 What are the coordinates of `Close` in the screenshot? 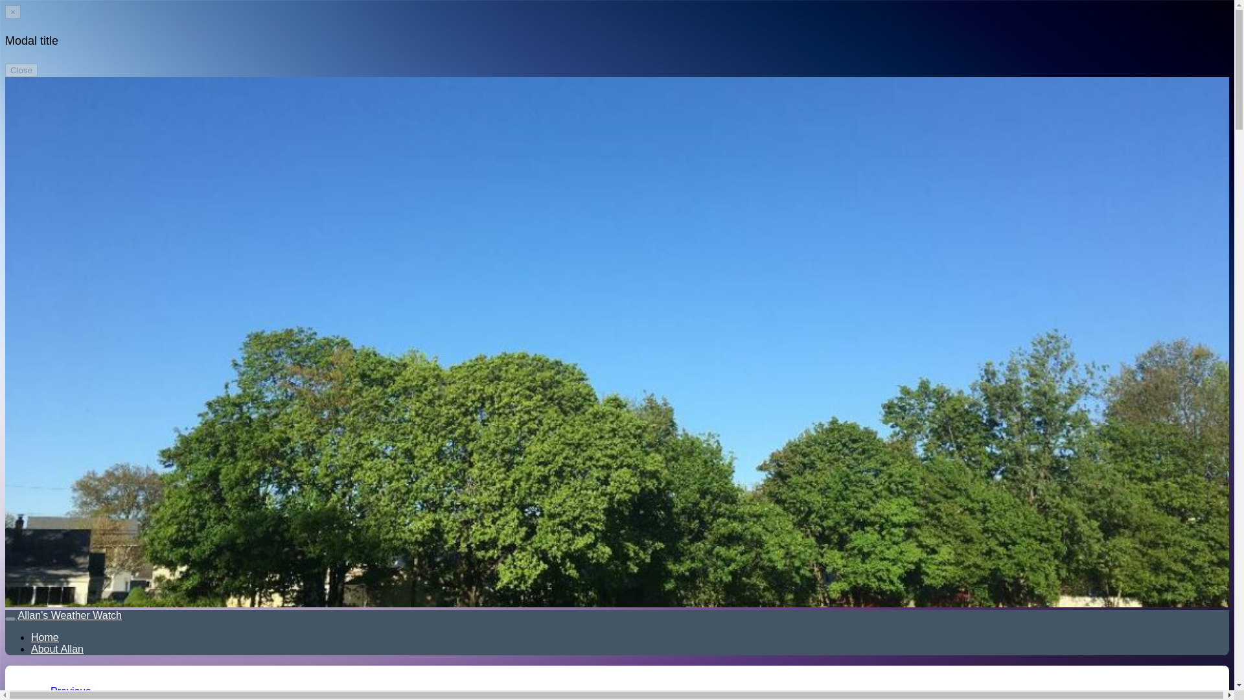 It's located at (21, 70).